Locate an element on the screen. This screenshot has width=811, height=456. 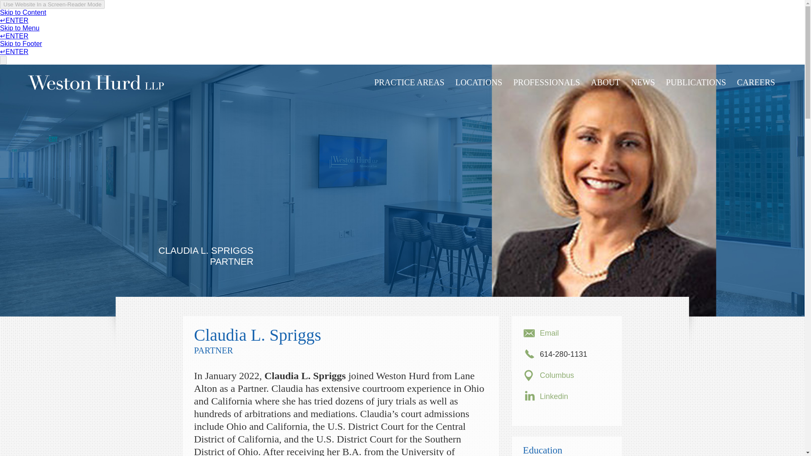
LOCATIONS is located at coordinates (478, 88).